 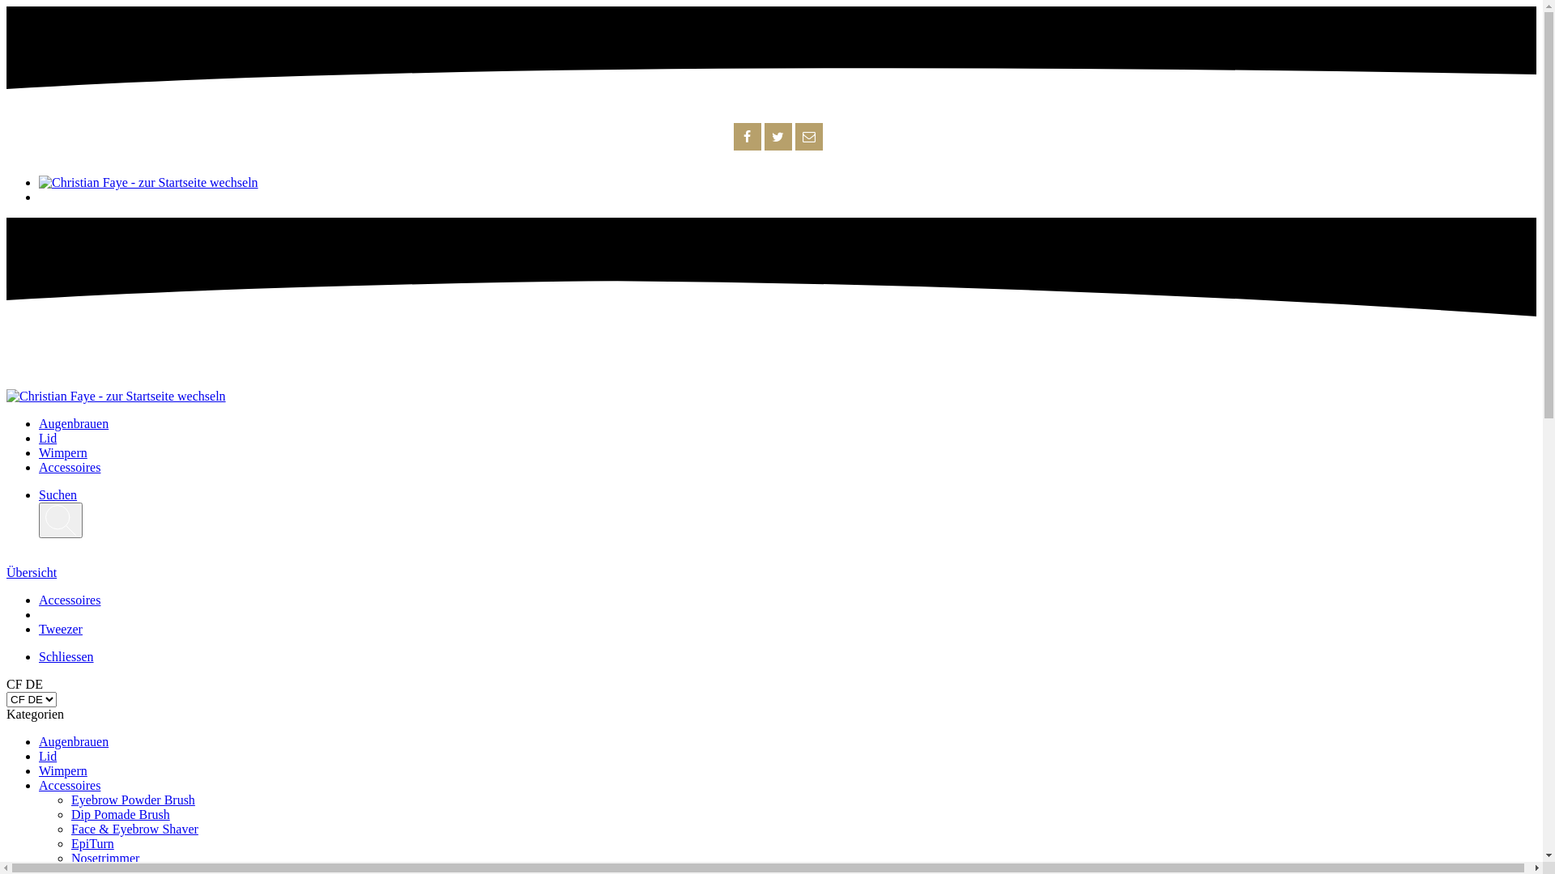 What do you see at coordinates (48, 439) in the screenshot?
I see `Lid` at bounding box center [48, 439].